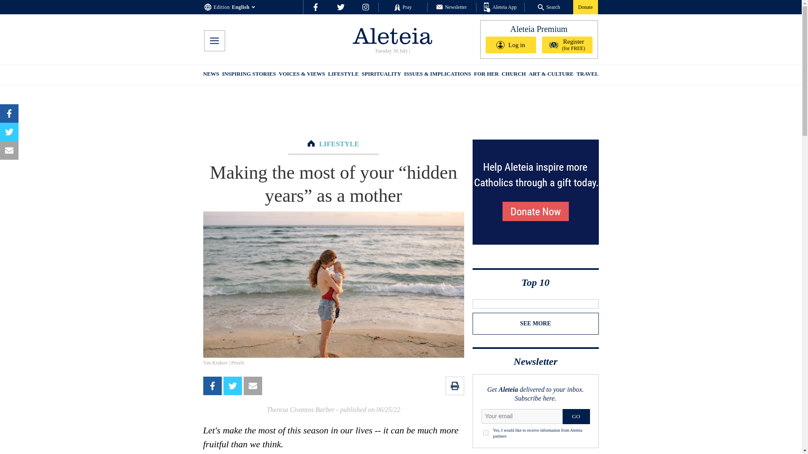 This screenshot has width=808, height=454. Describe the element at coordinates (343, 75) in the screenshot. I see `LIFESTYLE` at that location.